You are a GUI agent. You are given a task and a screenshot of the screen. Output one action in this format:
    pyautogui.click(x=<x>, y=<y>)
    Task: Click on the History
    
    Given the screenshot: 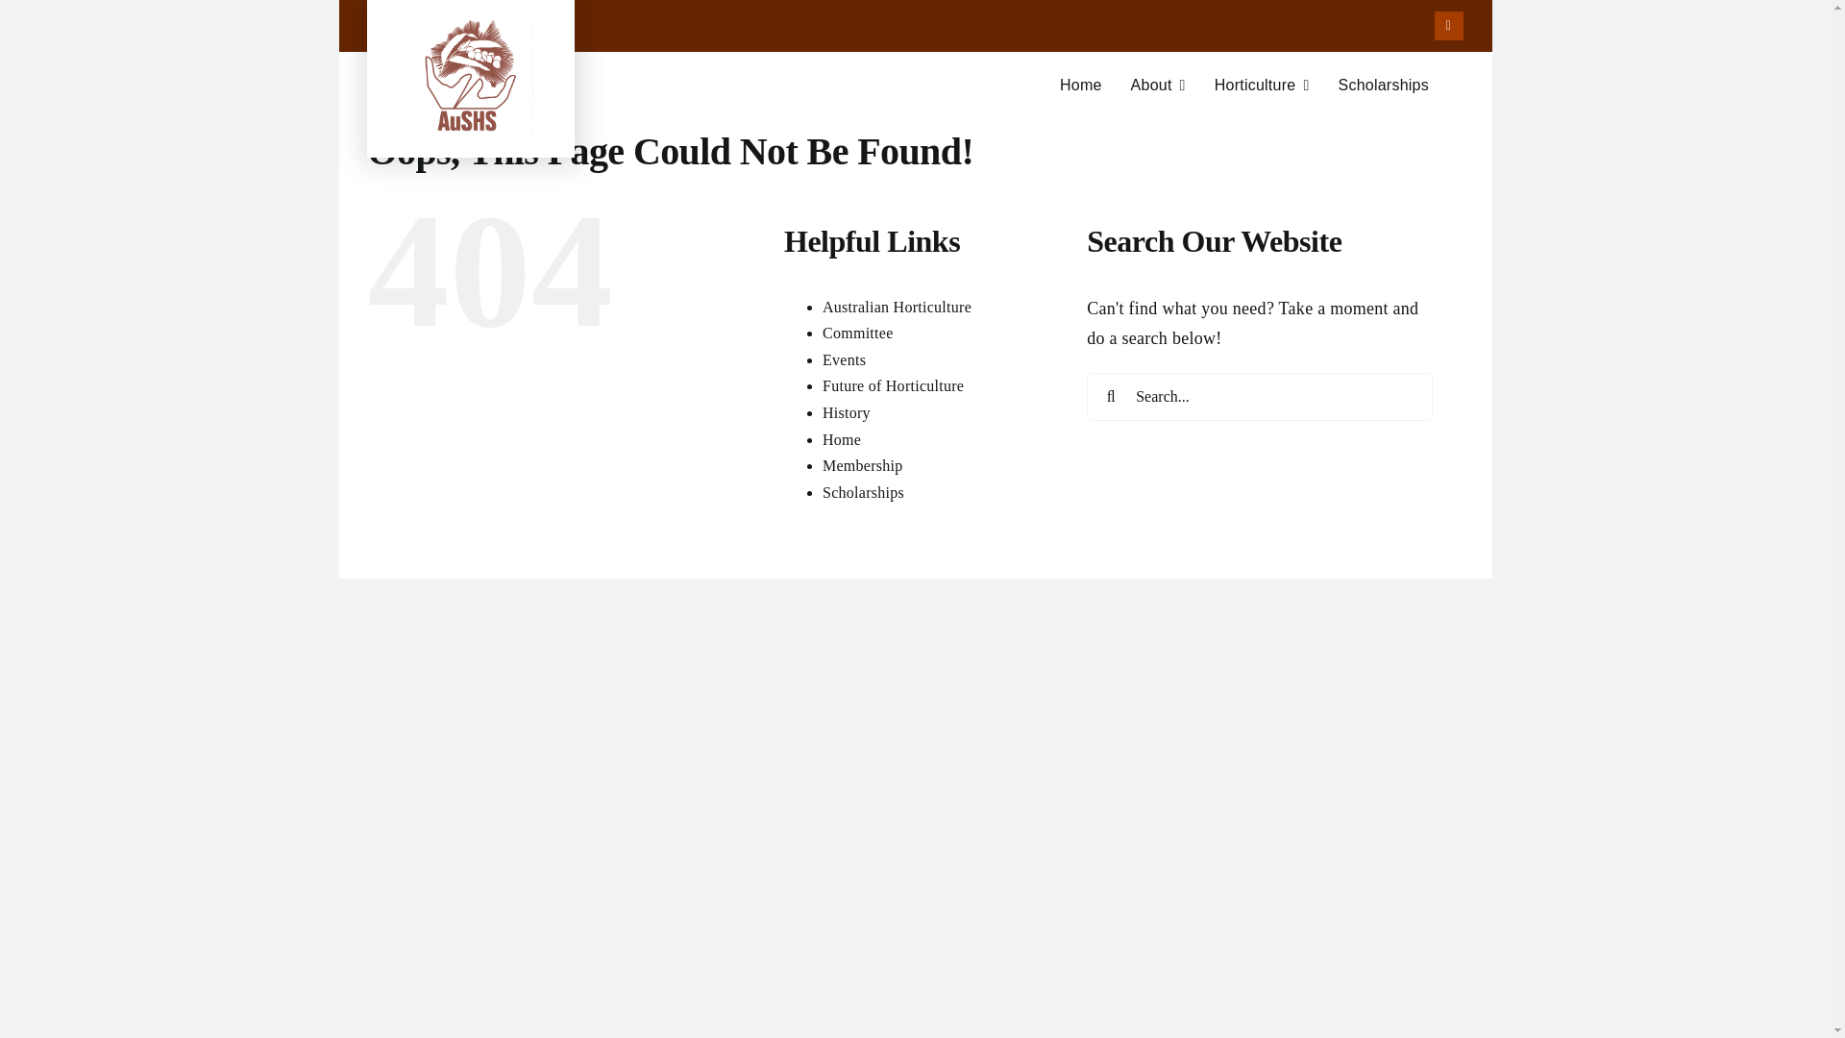 What is the action you would take?
    pyautogui.click(x=847, y=413)
    